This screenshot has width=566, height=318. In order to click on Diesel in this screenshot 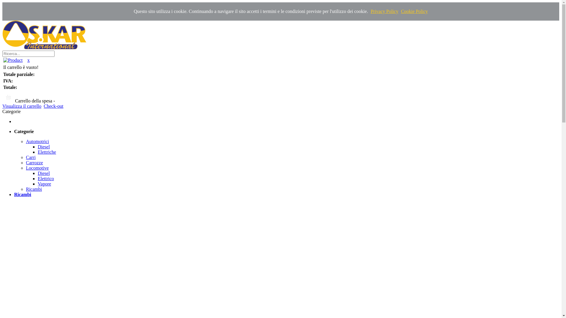, I will do `click(44, 173)`.